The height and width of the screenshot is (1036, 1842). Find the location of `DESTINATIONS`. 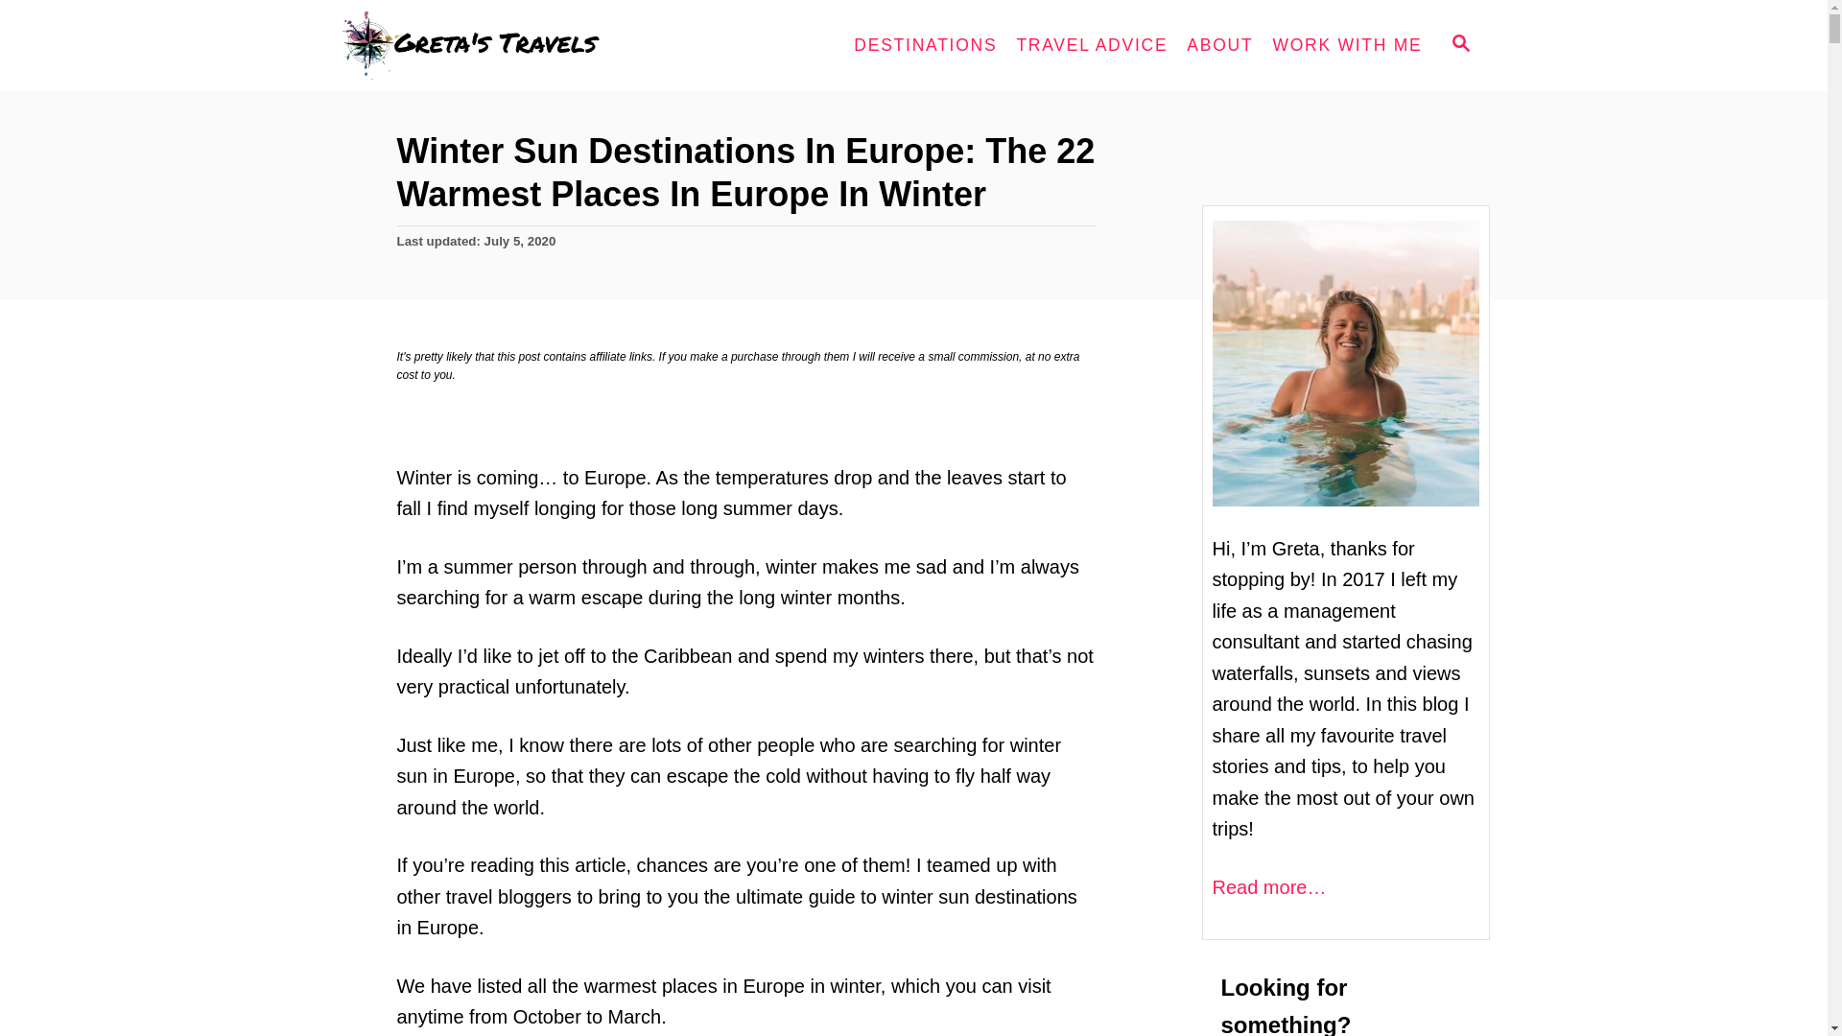

DESTINATIONS is located at coordinates (925, 46).